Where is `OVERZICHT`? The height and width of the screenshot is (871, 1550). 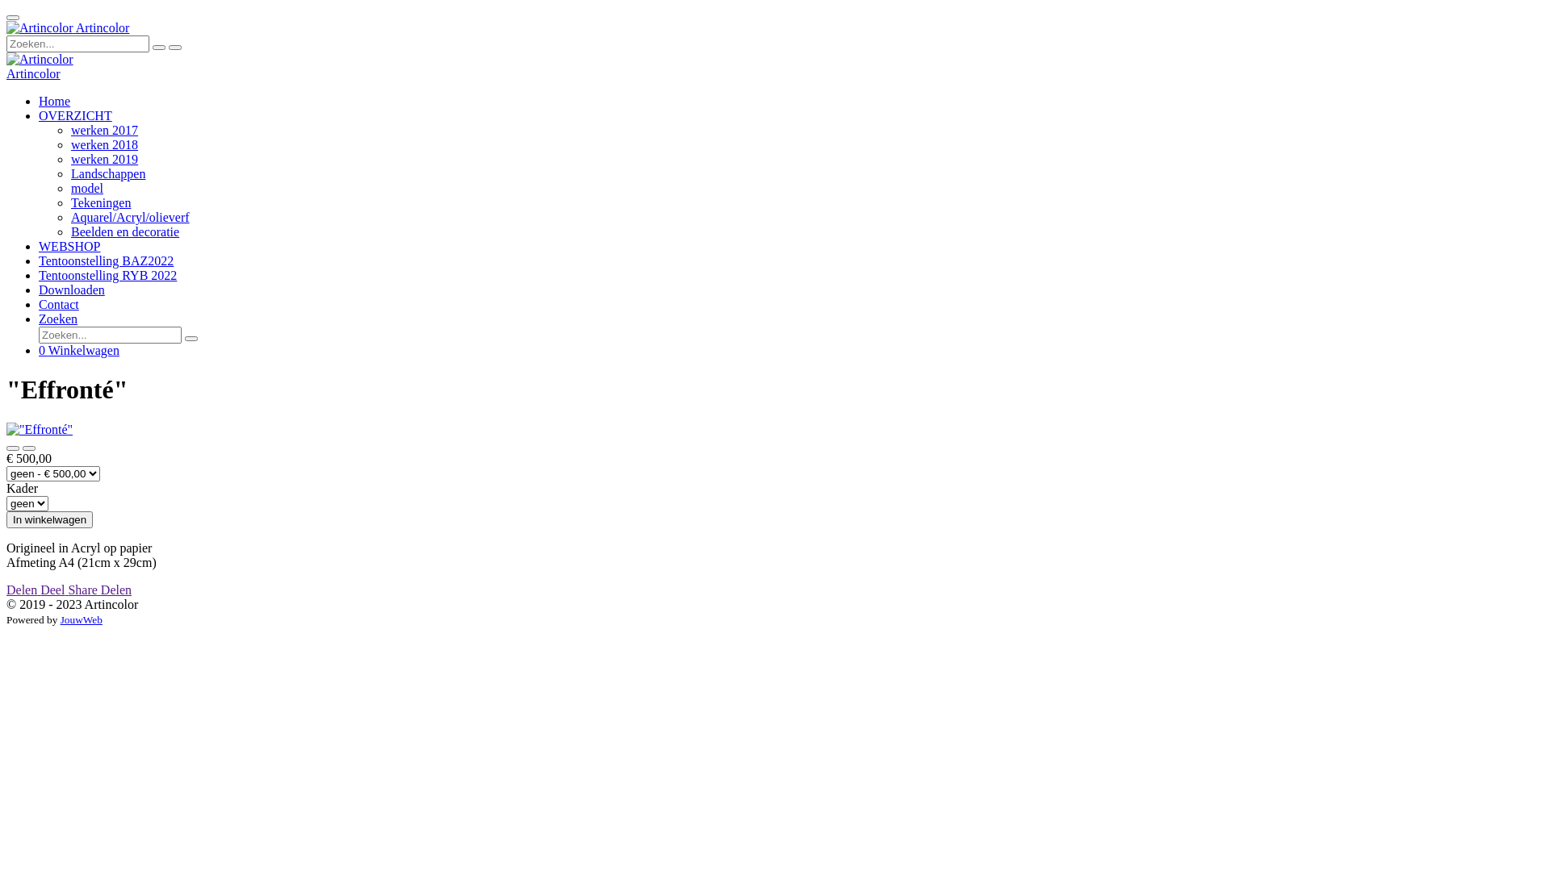
OVERZICHT is located at coordinates (76, 116).